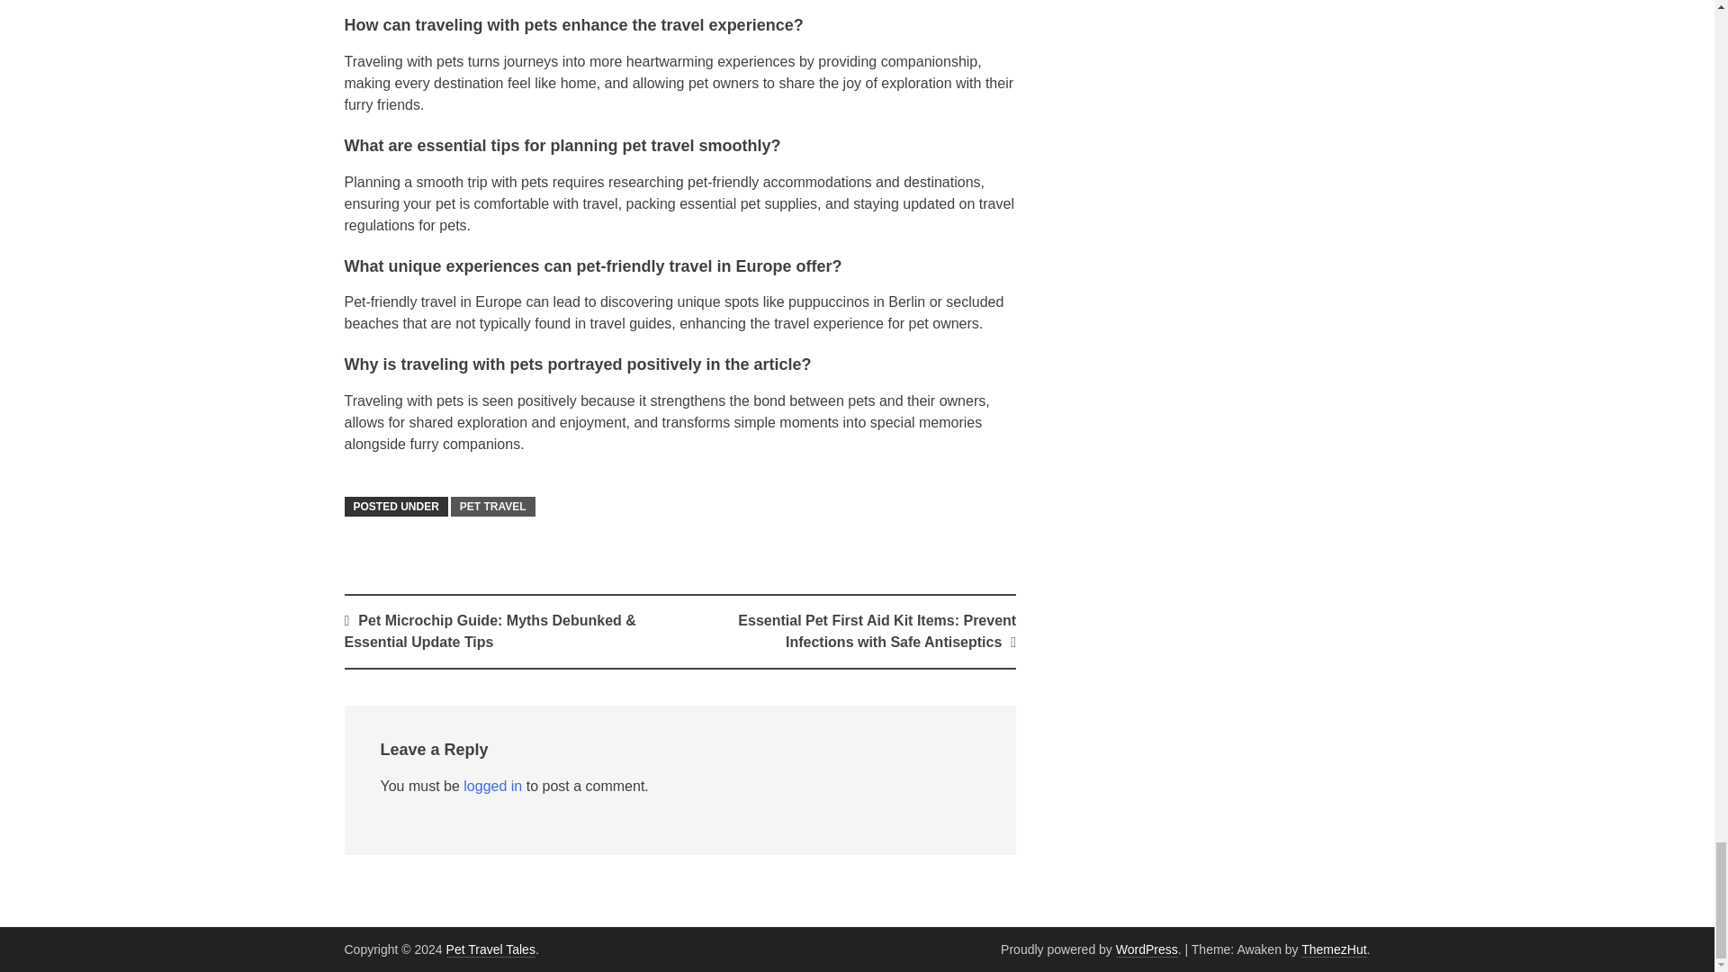 Image resolution: width=1728 pixels, height=972 pixels. Describe the element at coordinates (491, 787) in the screenshot. I see `logged in` at that location.